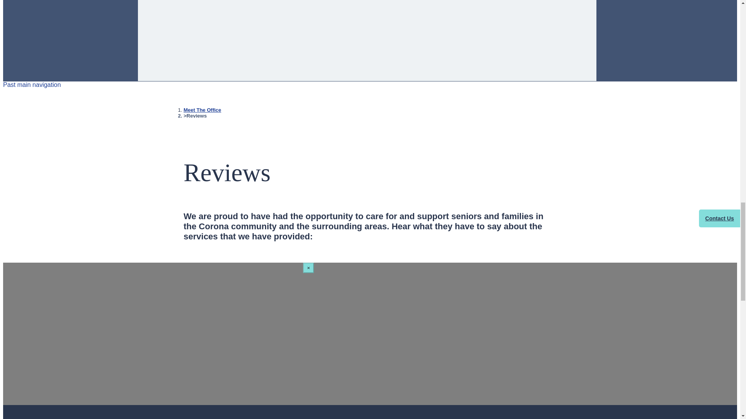 This screenshot has height=419, width=746. What do you see at coordinates (202, 110) in the screenshot?
I see `Meet The Office` at bounding box center [202, 110].